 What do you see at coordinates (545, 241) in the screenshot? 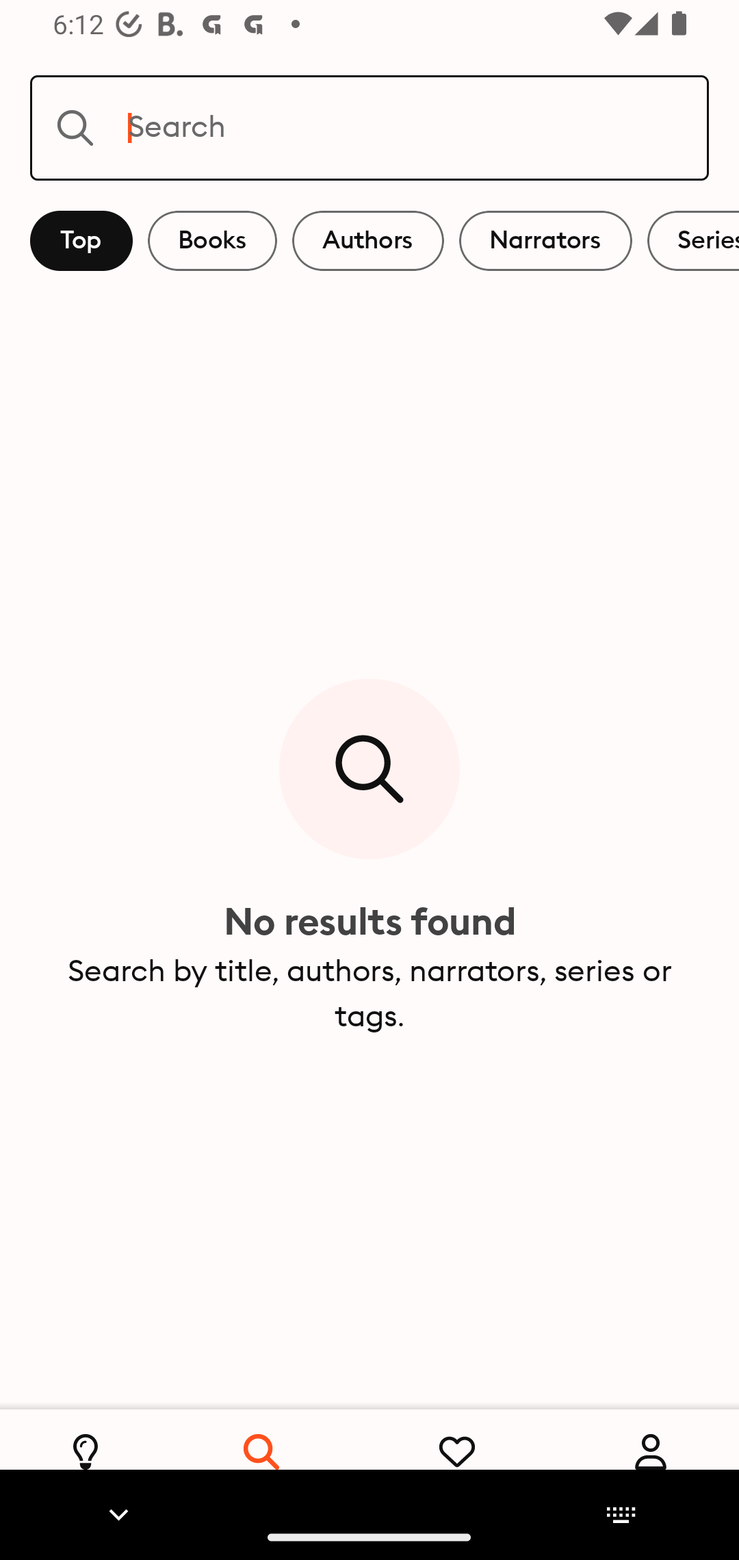
I see `Narrators` at bounding box center [545, 241].